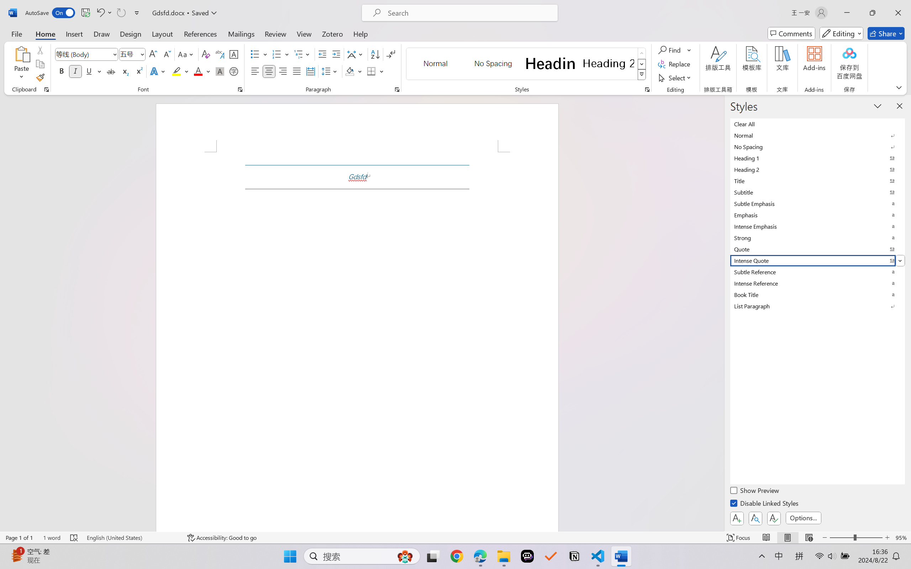  I want to click on Emphasis, so click(818, 215).